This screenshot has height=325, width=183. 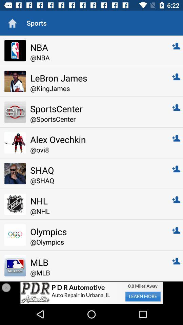 I want to click on choose the alex ovechkin item, so click(x=96, y=139).